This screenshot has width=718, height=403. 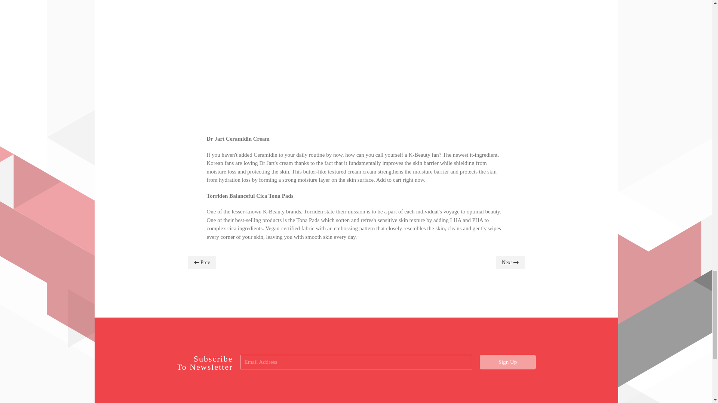 What do you see at coordinates (507, 362) in the screenshot?
I see `Sign Up` at bounding box center [507, 362].